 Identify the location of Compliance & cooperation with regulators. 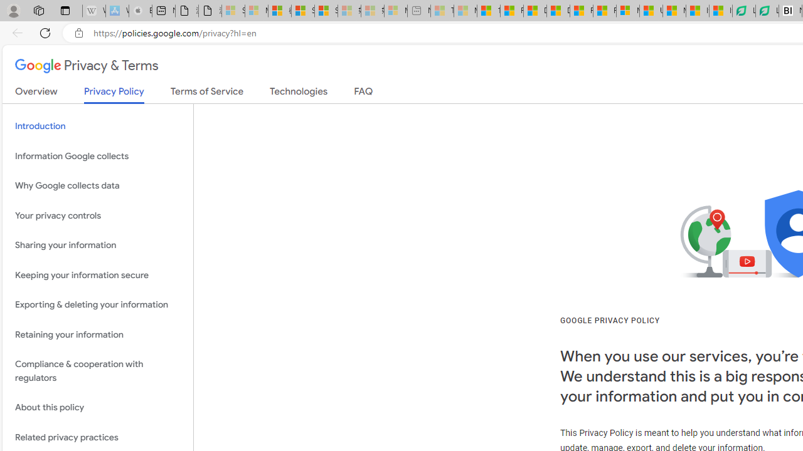
(98, 371).